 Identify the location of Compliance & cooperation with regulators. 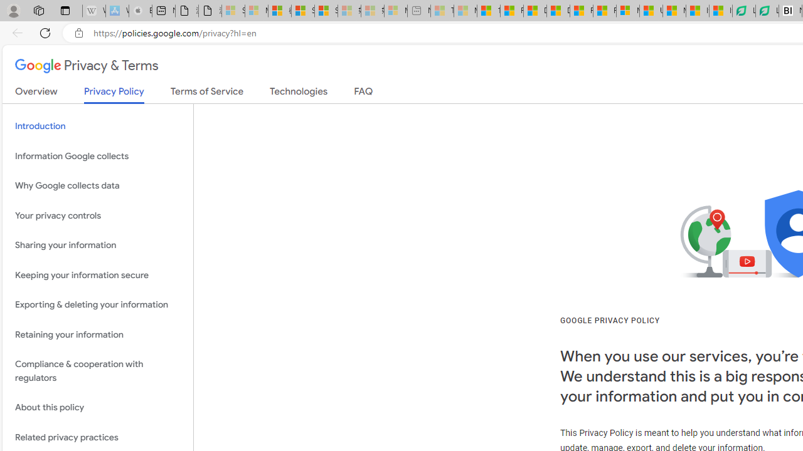
(98, 371).